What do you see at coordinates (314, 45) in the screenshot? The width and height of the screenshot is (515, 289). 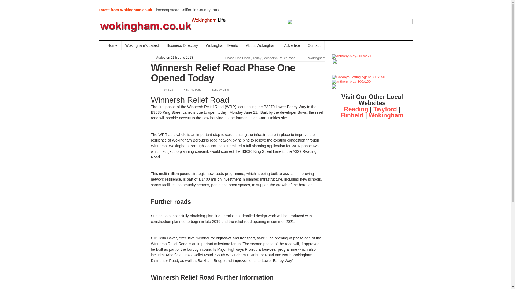 I see `Contact` at bounding box center [314, 45].